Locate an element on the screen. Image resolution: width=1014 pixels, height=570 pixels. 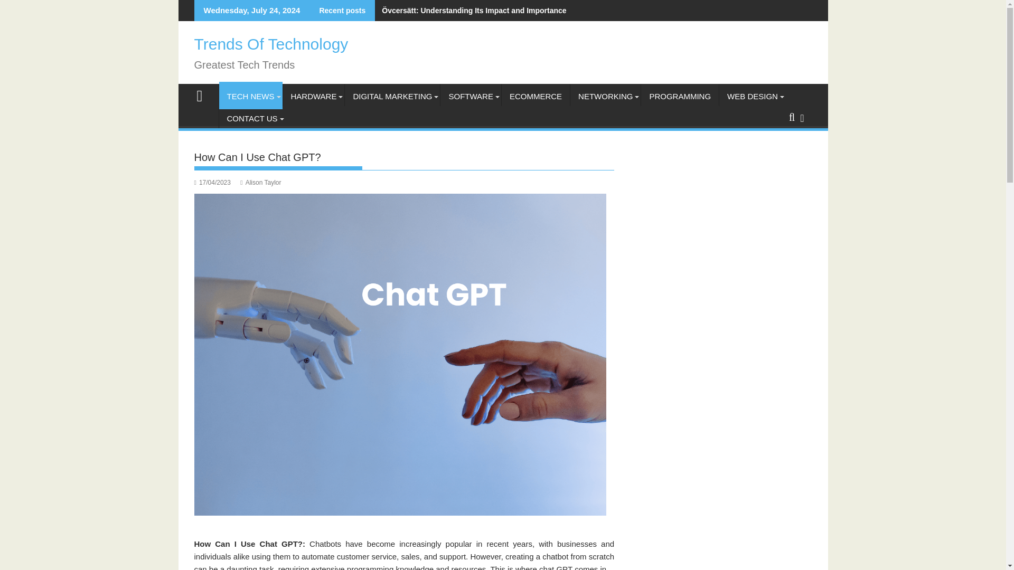
SOFTWARE is located at coordinates (470, 96).